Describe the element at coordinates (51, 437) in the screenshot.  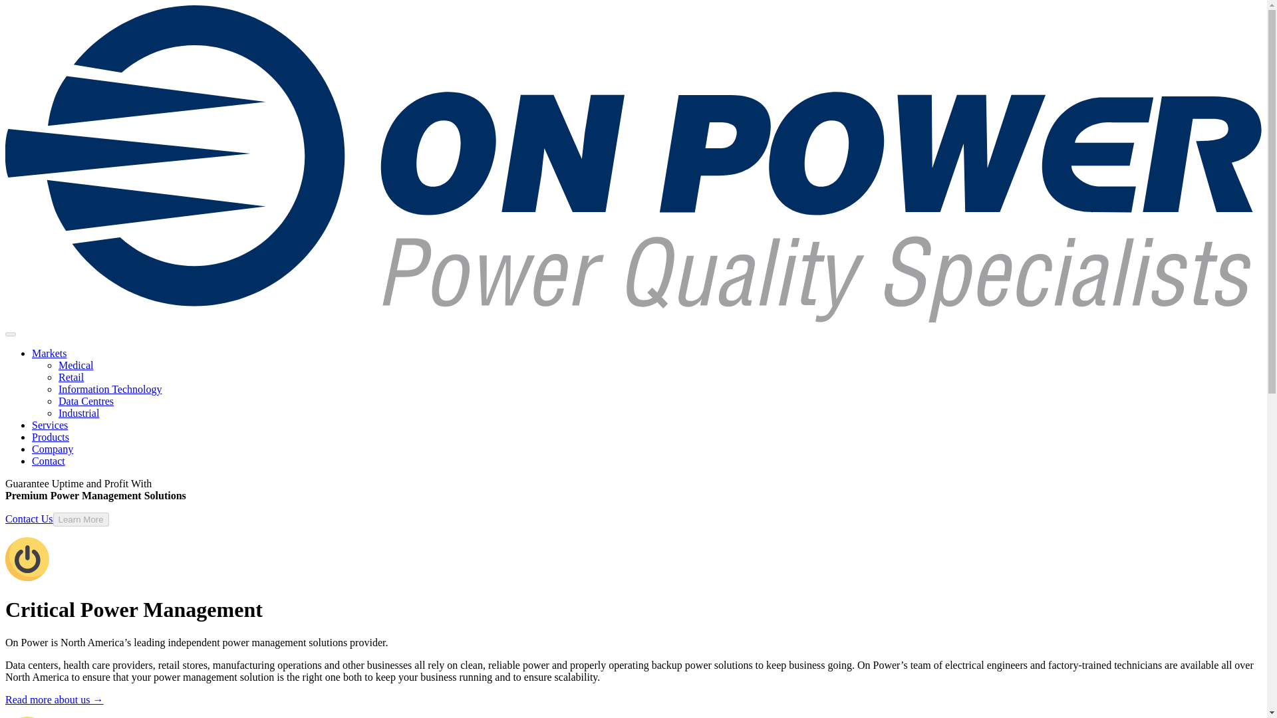
I see `Products` at that location.